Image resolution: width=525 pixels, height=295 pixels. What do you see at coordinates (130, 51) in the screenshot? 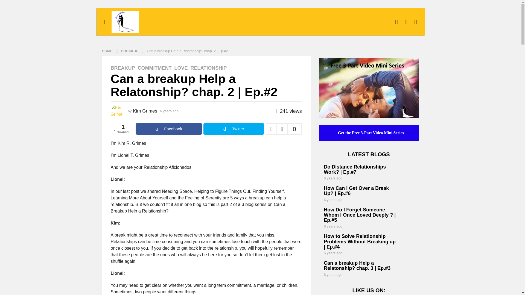
I see `BREAKUP` at bounding box center [130, 51].